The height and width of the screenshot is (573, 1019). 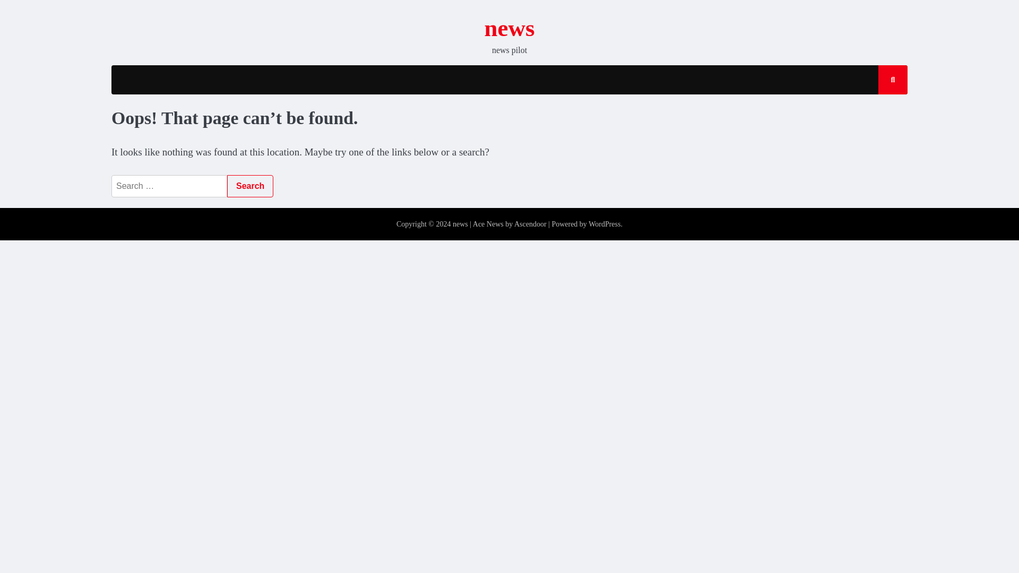 What do you see at coordinates (605, 224) in the screenshot?
I see `WordPress` at bounding box center [605, 224].